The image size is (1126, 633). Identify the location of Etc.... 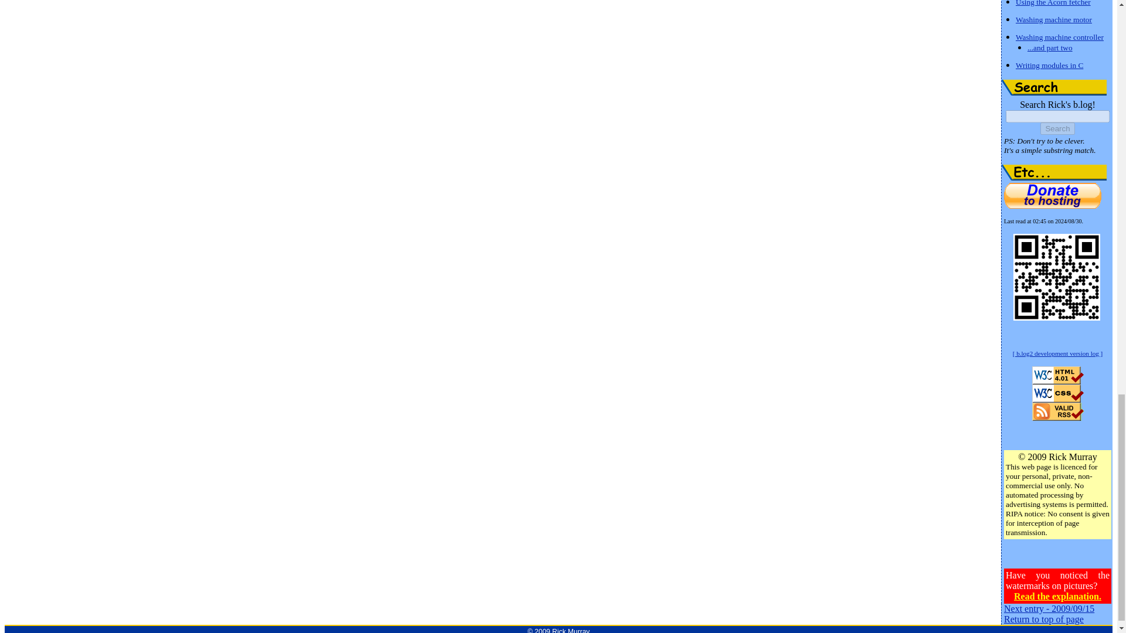
(1054, 172).